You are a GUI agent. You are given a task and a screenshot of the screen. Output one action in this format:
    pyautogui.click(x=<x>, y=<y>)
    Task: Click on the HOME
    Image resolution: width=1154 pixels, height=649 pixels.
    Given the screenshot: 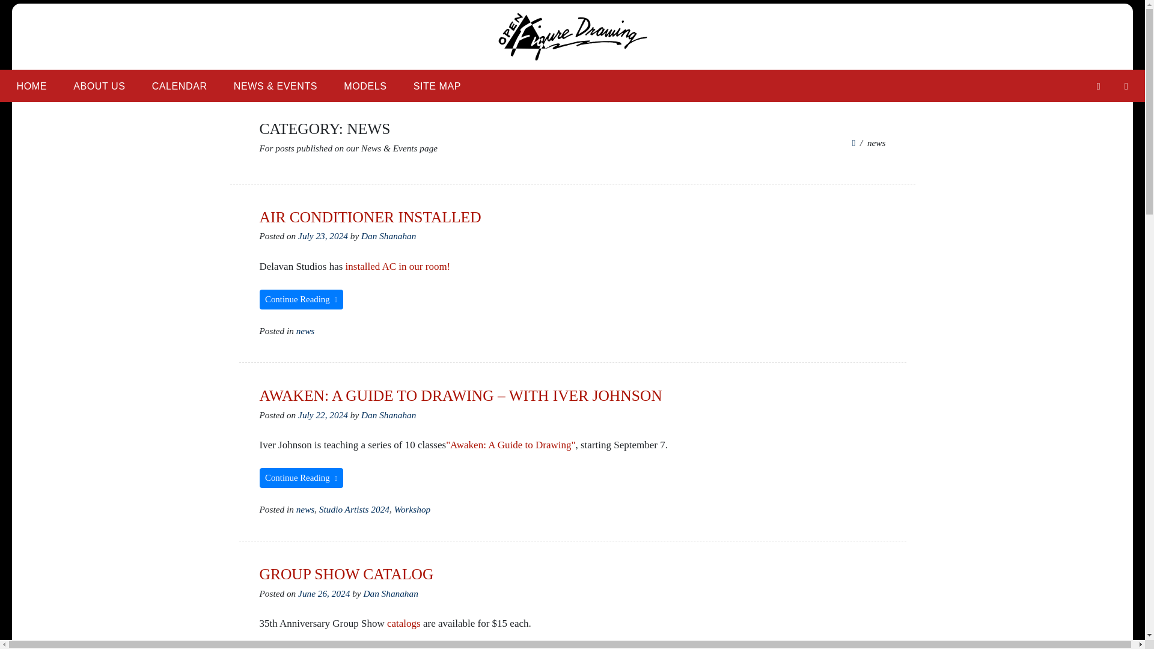 What is the action you would take?
    pyautogui.click(x=31, y=85)
    